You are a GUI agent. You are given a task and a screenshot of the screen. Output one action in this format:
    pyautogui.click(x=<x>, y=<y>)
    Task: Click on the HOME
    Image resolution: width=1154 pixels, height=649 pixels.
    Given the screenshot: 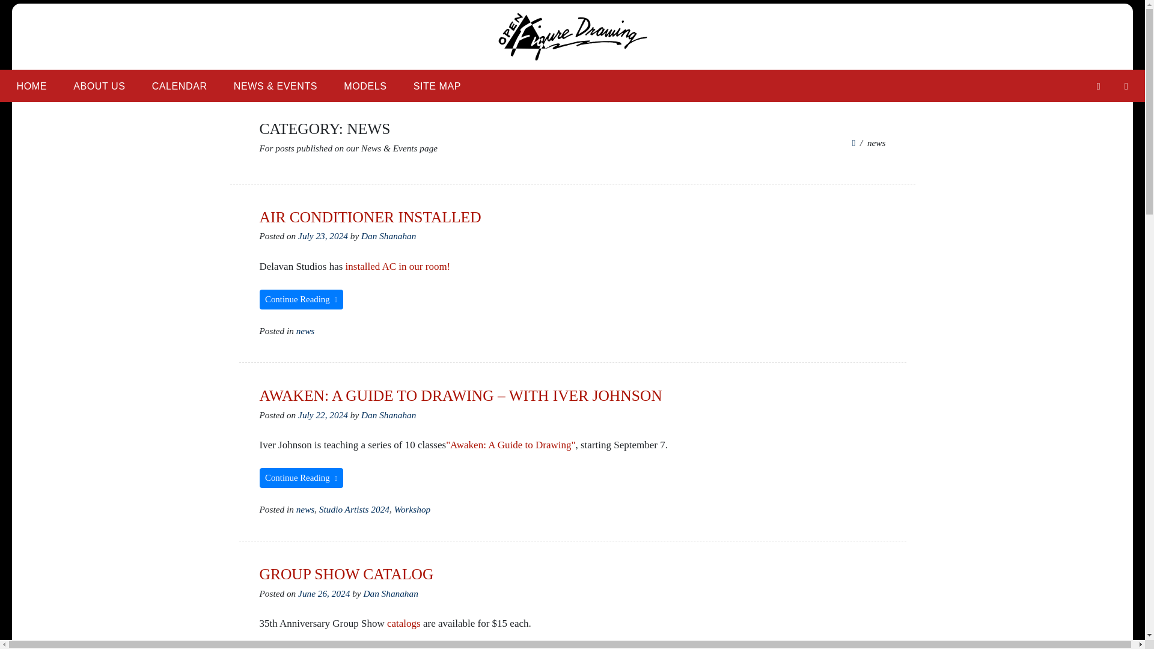 What is the action you would take?
    pyautogui.click(x=31, y=85)
    